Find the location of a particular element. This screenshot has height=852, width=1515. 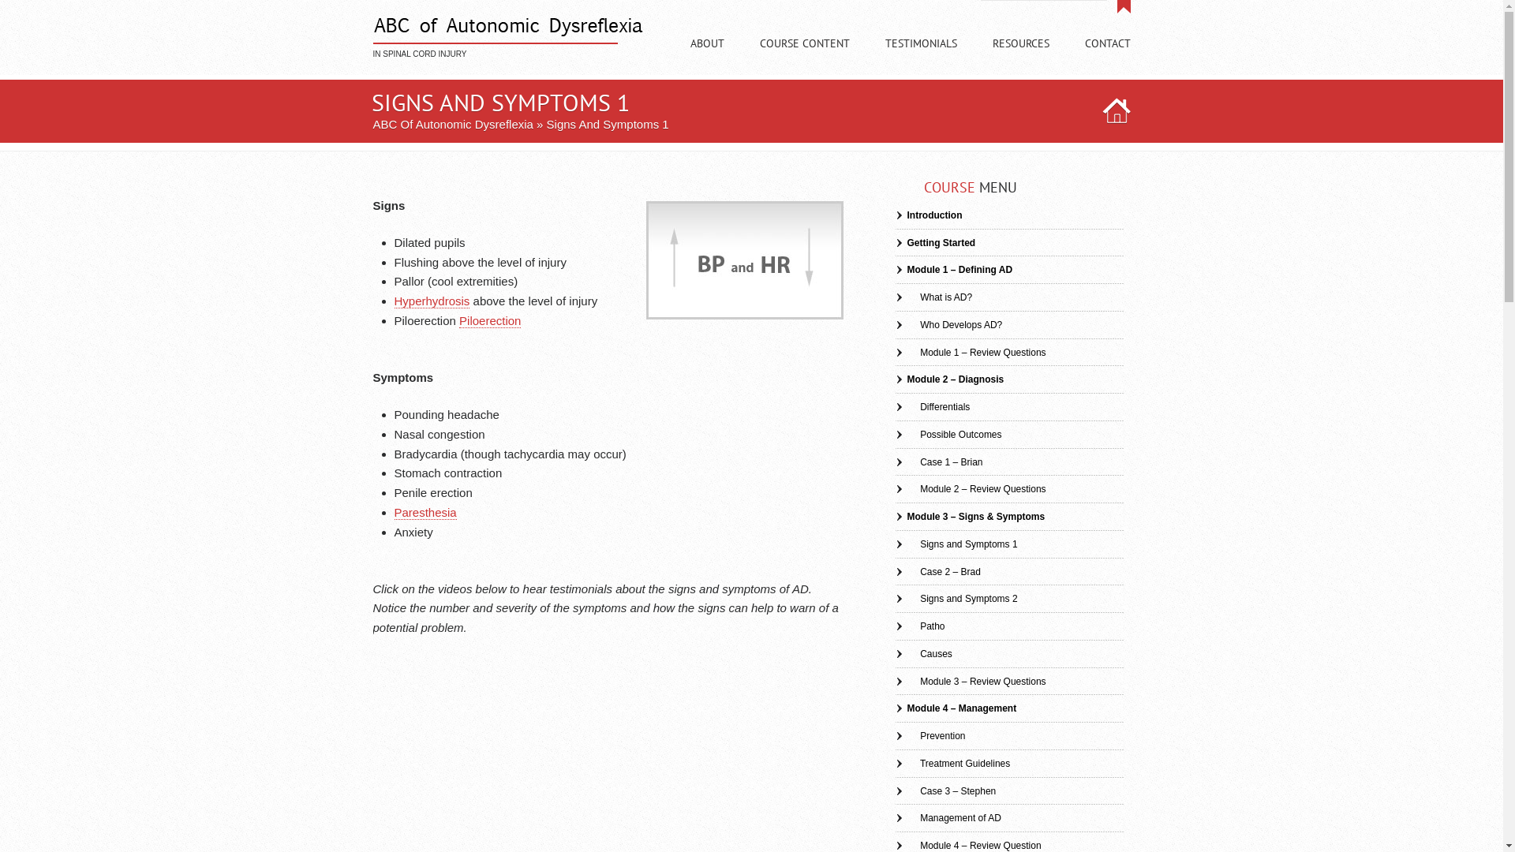

Piloerection is located at coordinates (490, 321).